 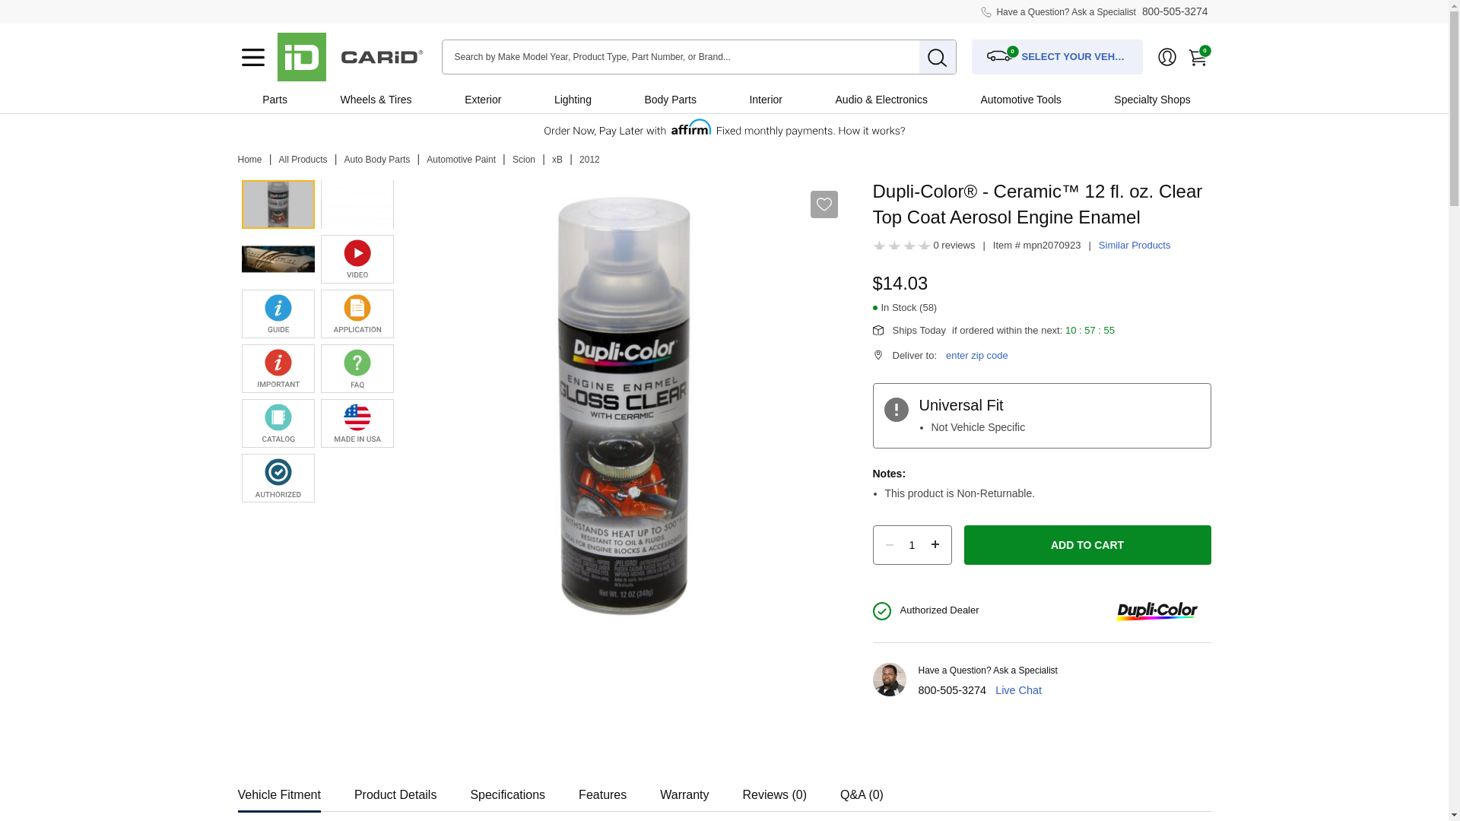 What do you see at coordinates (395, 790) in the screenshot?
I see `Product Details` at bounding box center [395, 790].